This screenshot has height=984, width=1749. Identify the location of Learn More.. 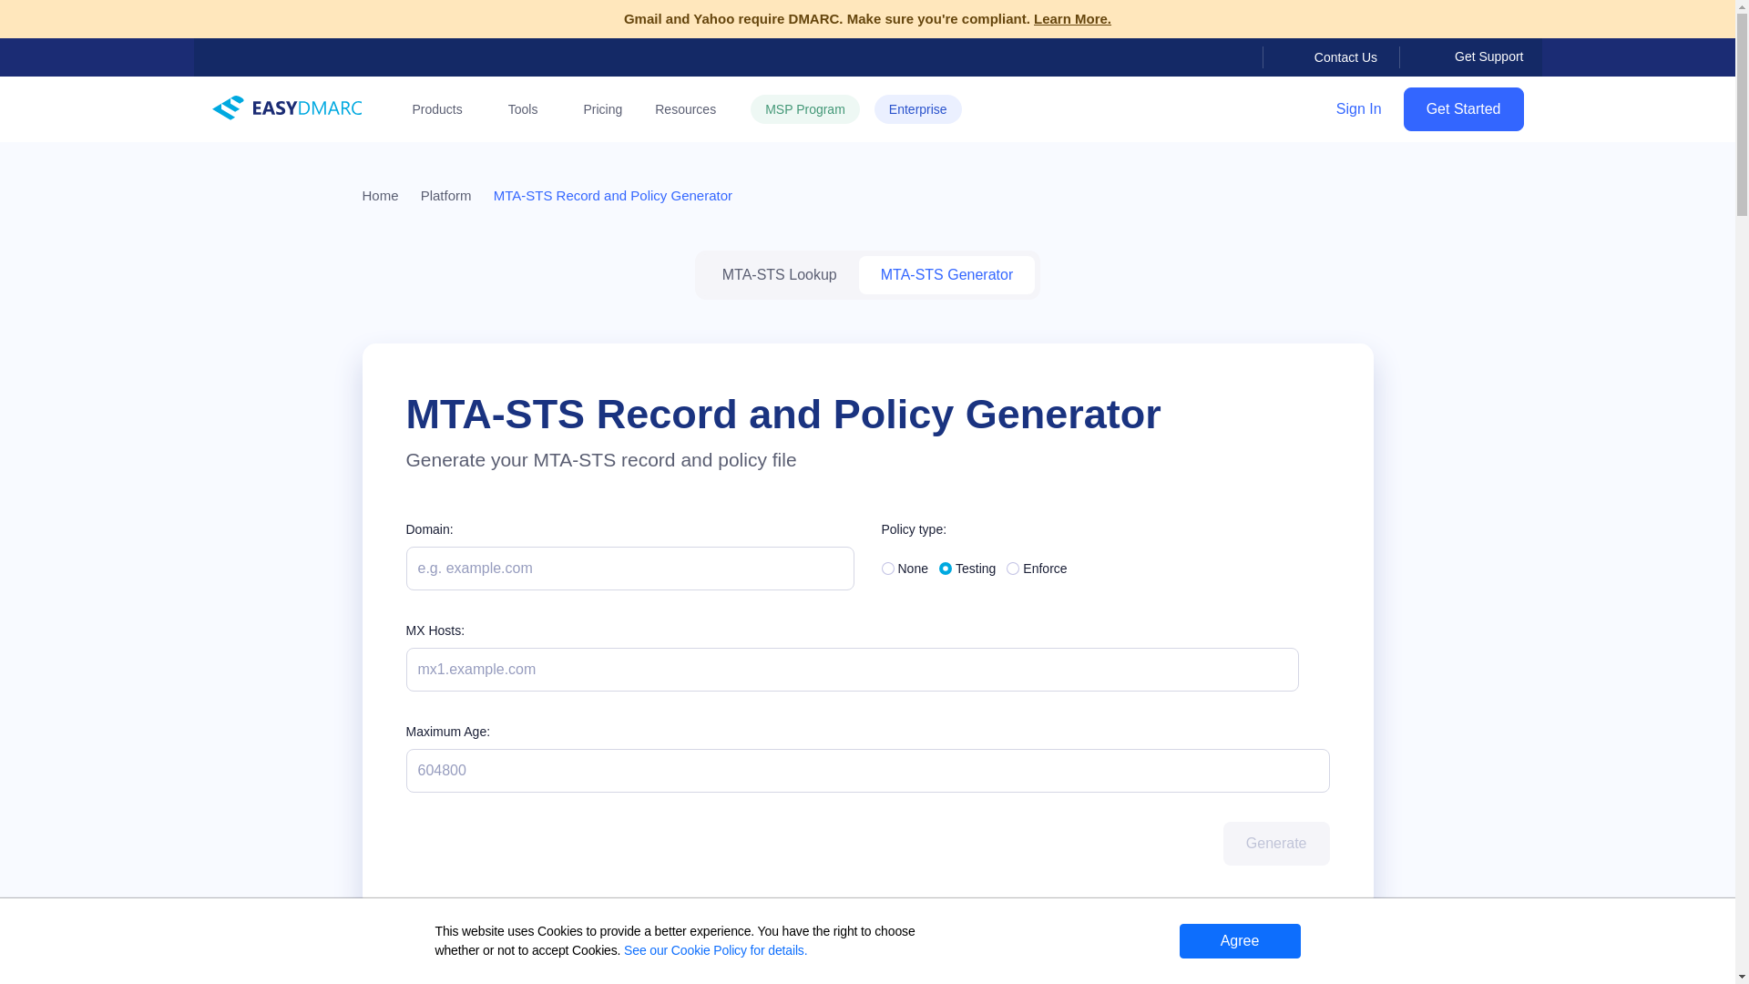
(1071, 18).